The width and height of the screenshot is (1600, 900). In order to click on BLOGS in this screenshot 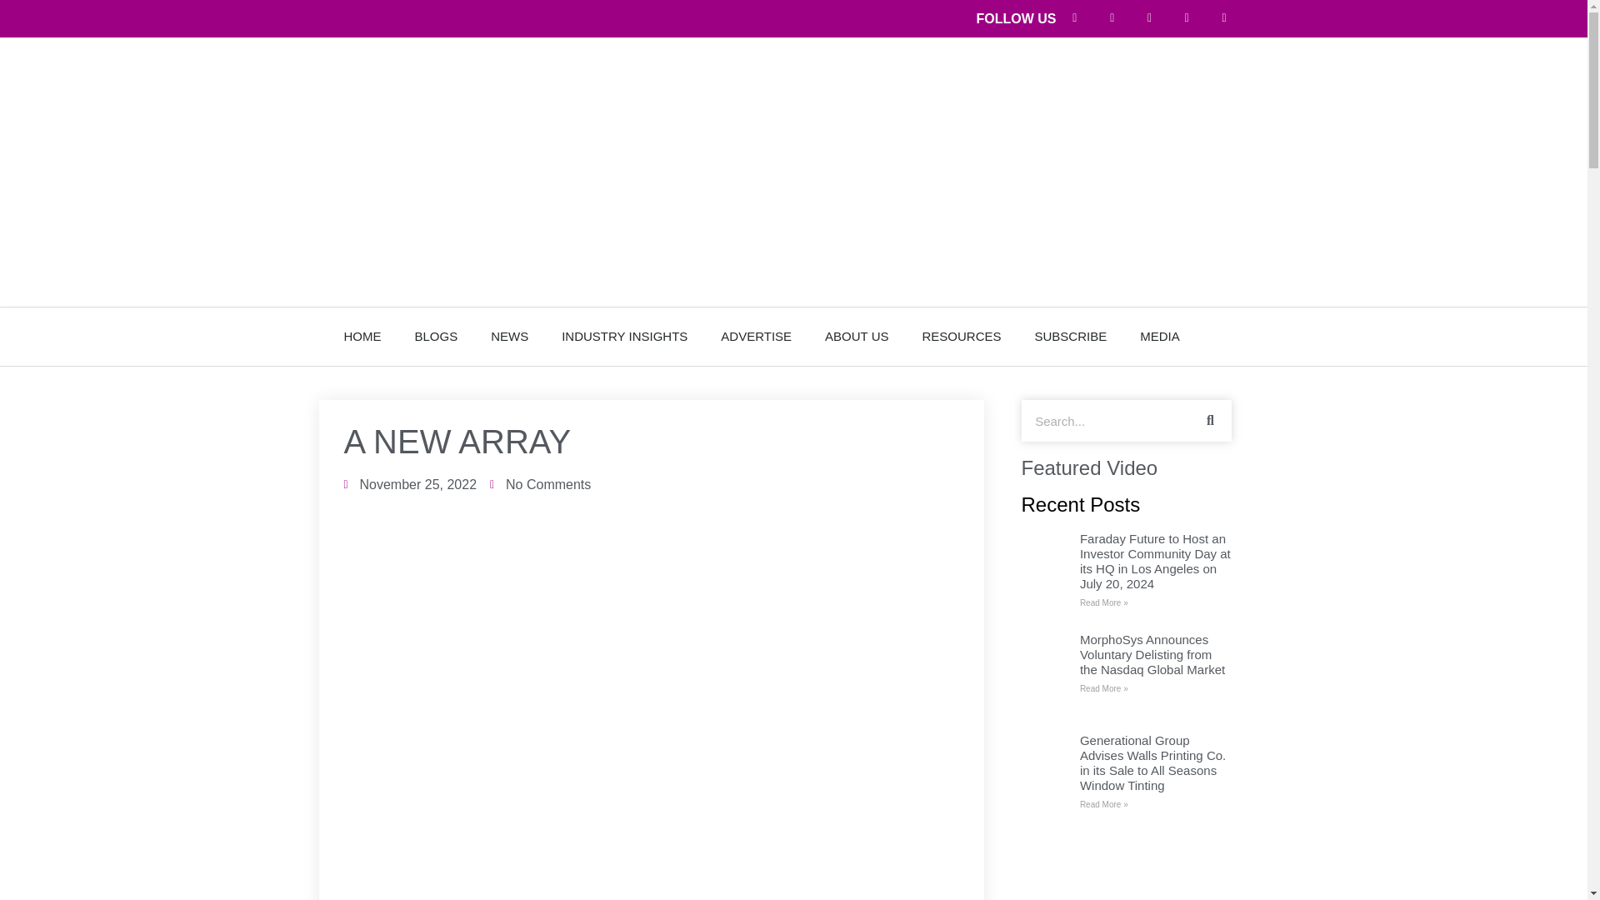, I will do `click(437, 337)`.